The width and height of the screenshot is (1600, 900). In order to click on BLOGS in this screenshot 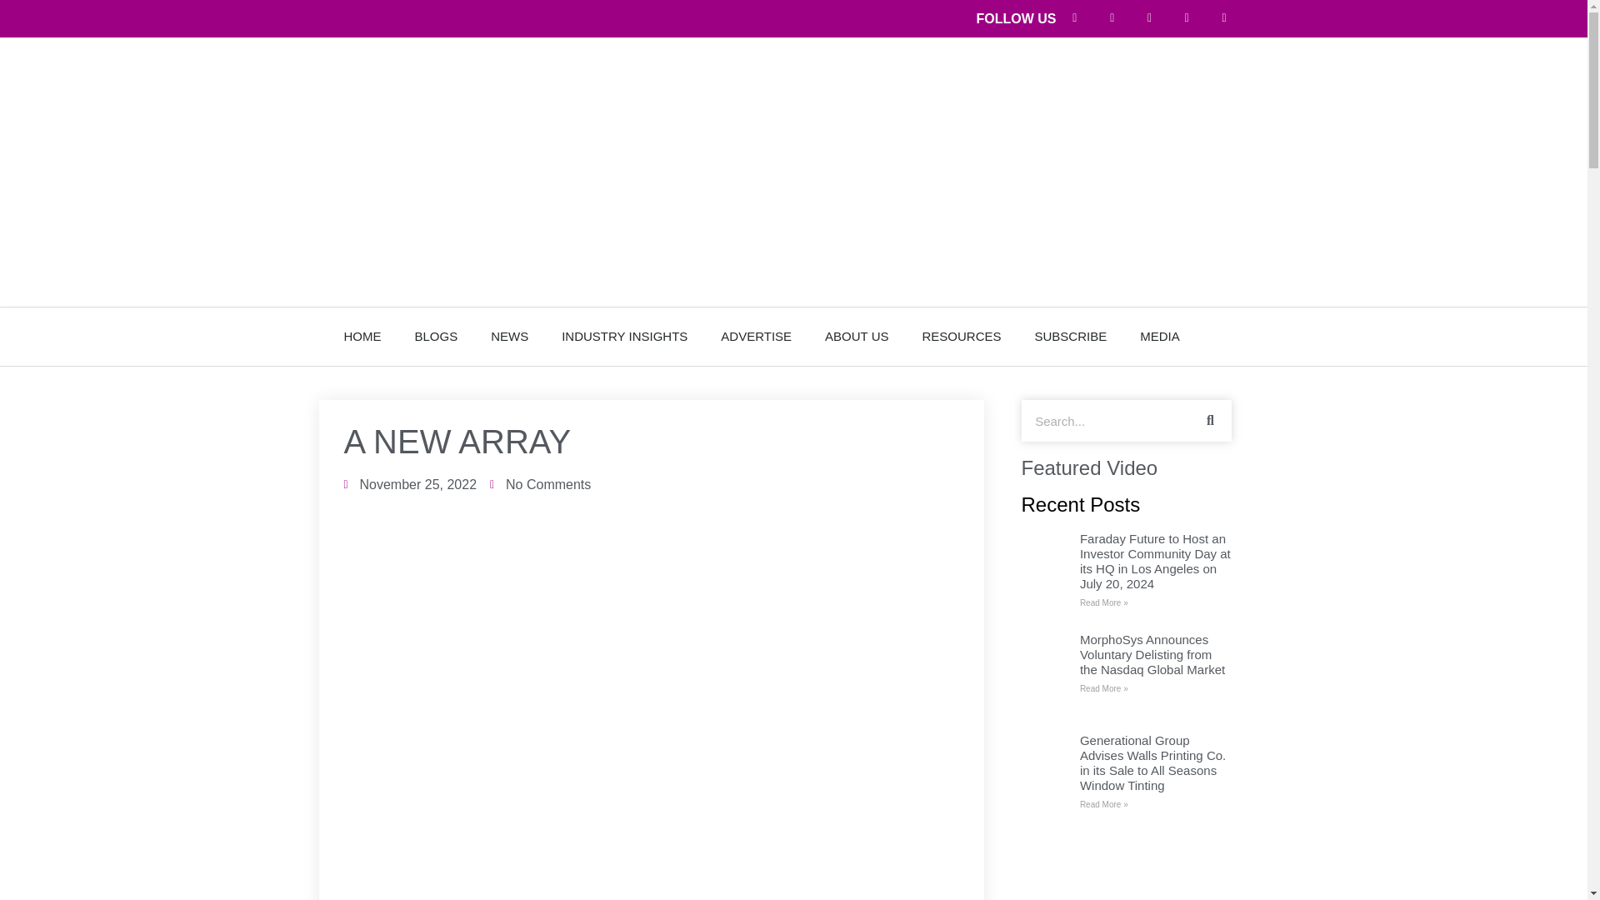, I will do `click(437, 337)`.